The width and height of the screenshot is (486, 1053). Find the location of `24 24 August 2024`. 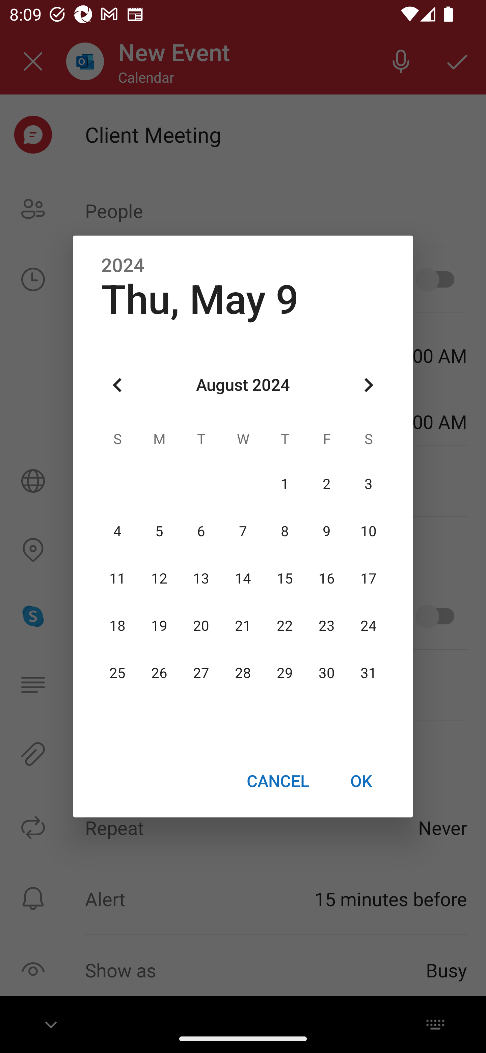

24 24 August 2024 is located at coordinates (368, 626).